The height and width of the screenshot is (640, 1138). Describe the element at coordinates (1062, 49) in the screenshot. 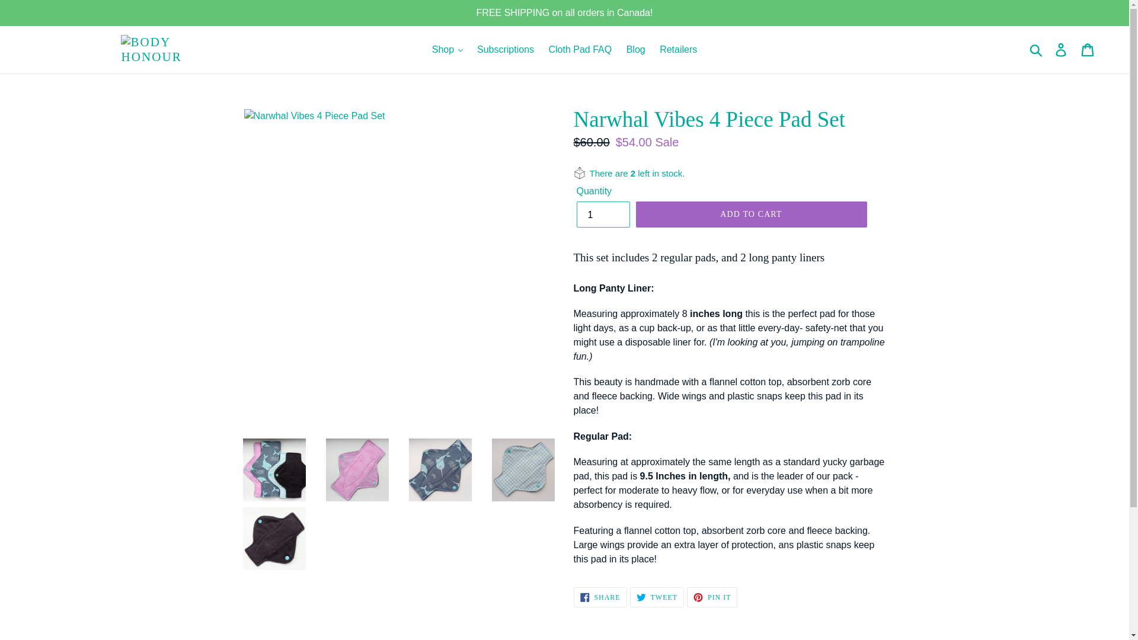

I see `Log in` at that location.